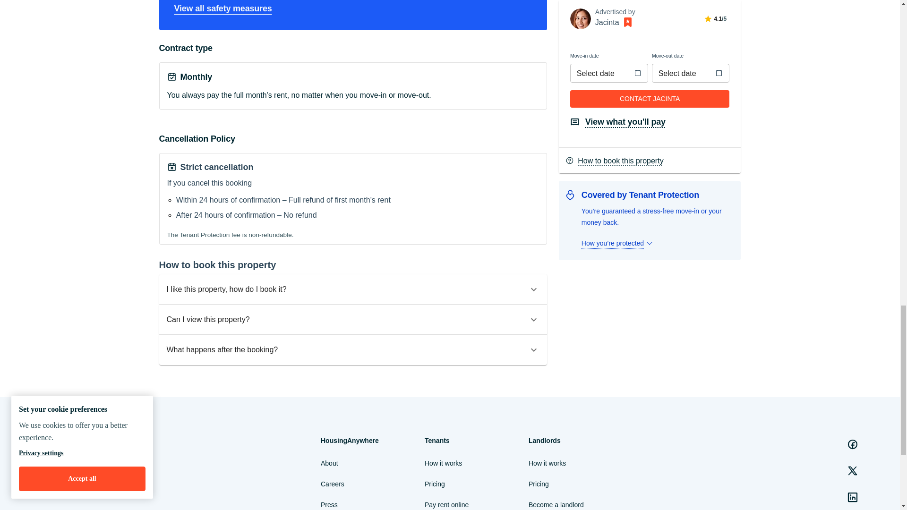  I want to click on About, so click(330, 463).